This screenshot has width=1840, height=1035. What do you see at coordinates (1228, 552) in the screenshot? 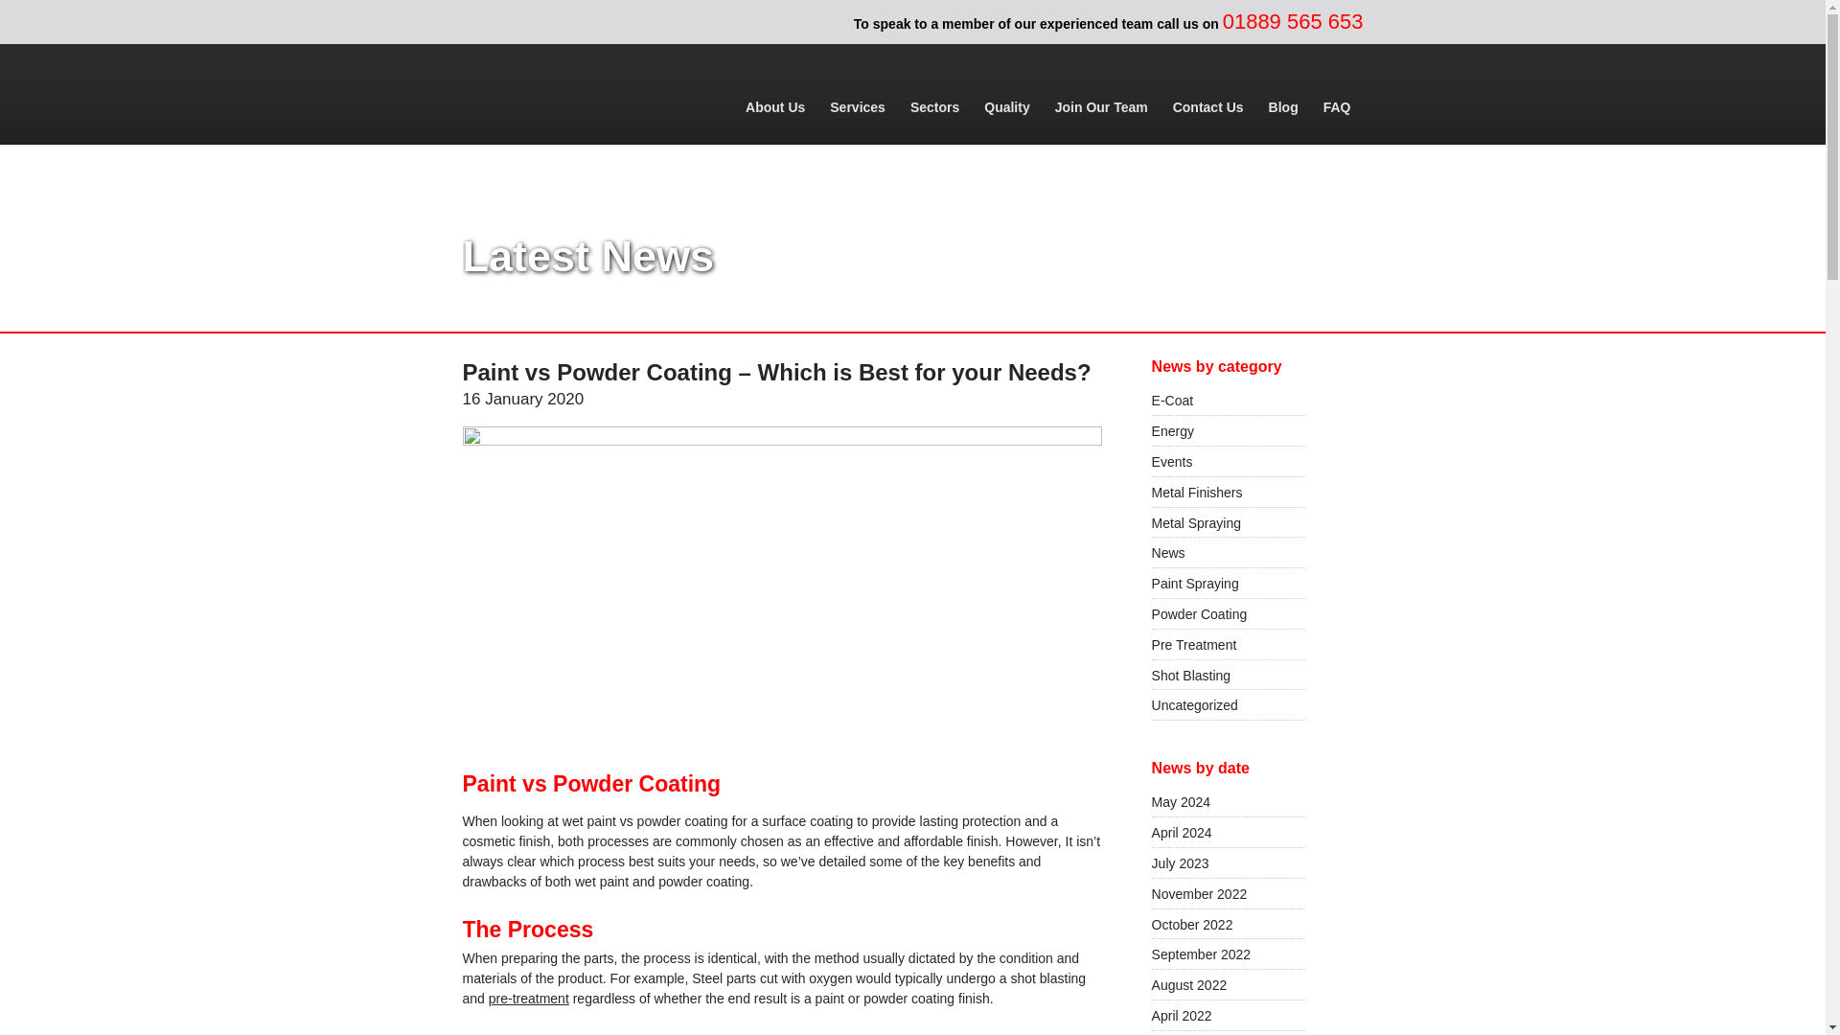
I see `News` at bounding box center [1228, 552].